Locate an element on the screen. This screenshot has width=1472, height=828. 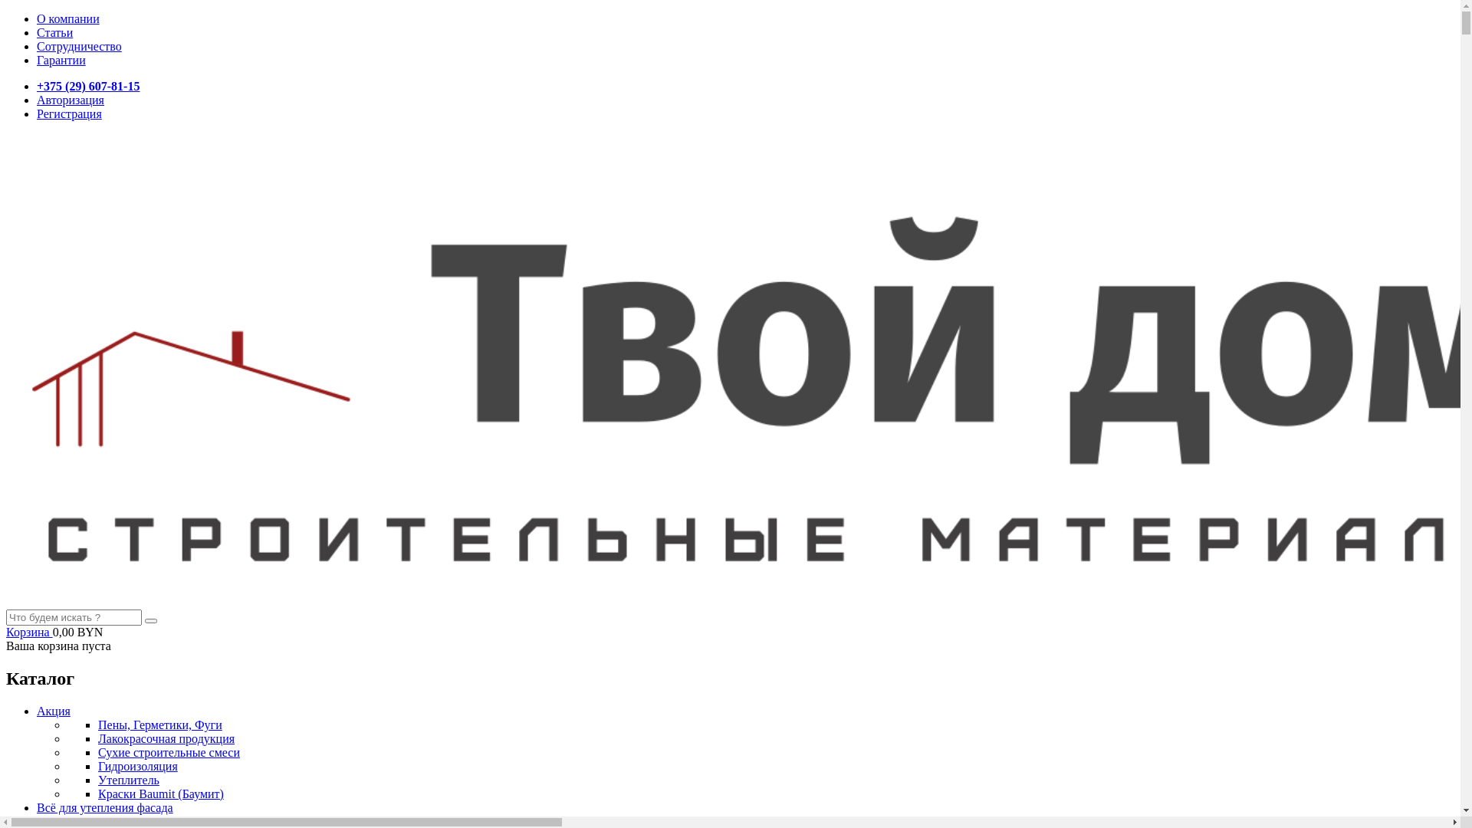
+375 (29) 607-81-15 is located at coordinates (88, 86).